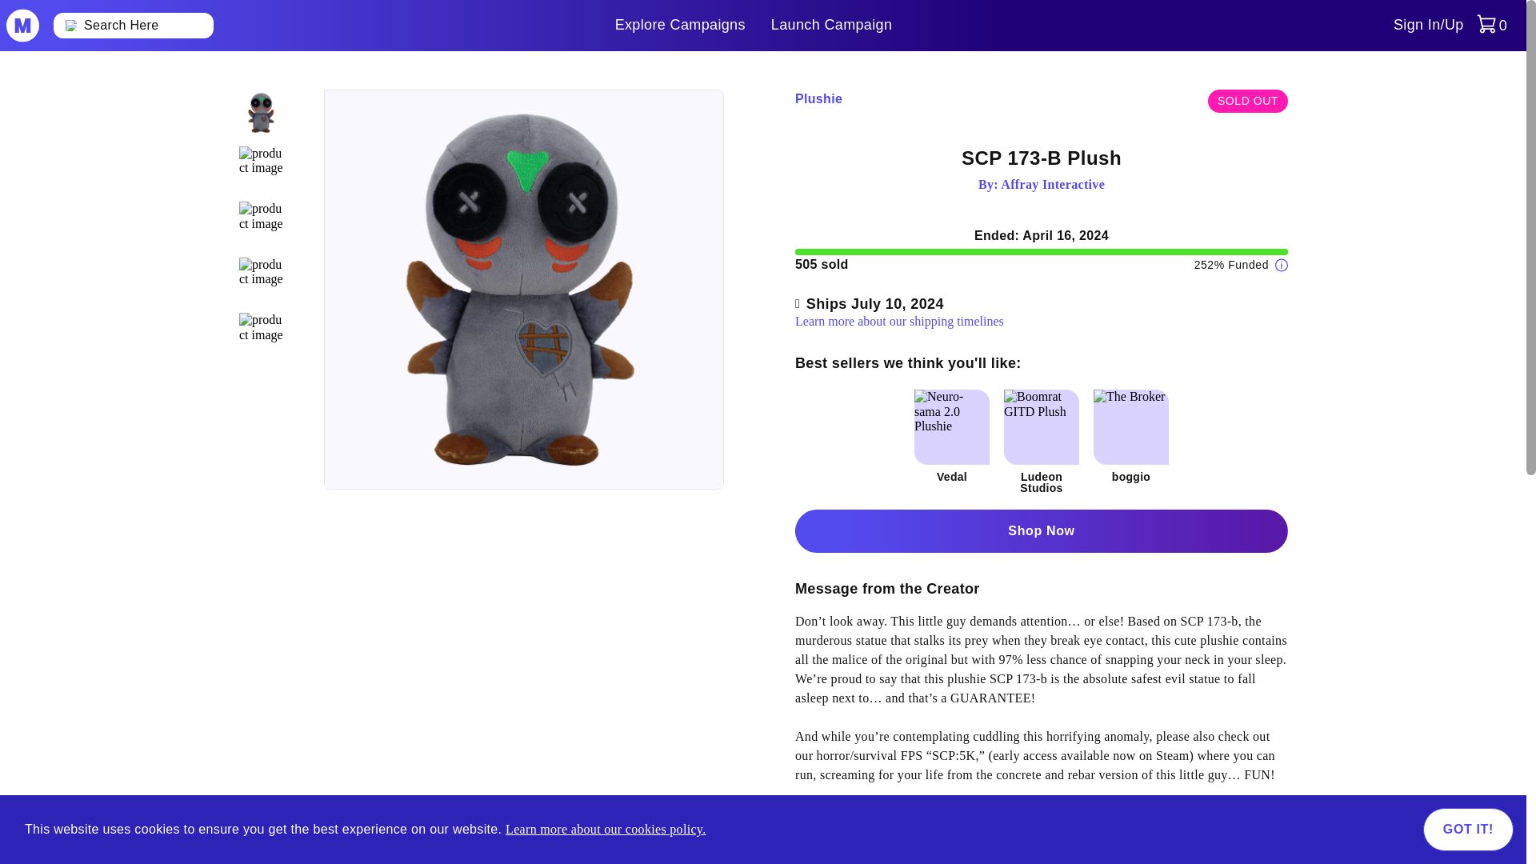  Describe the element at coordinates (818, 101) in the screenshot. I see `Plushie` at that location.